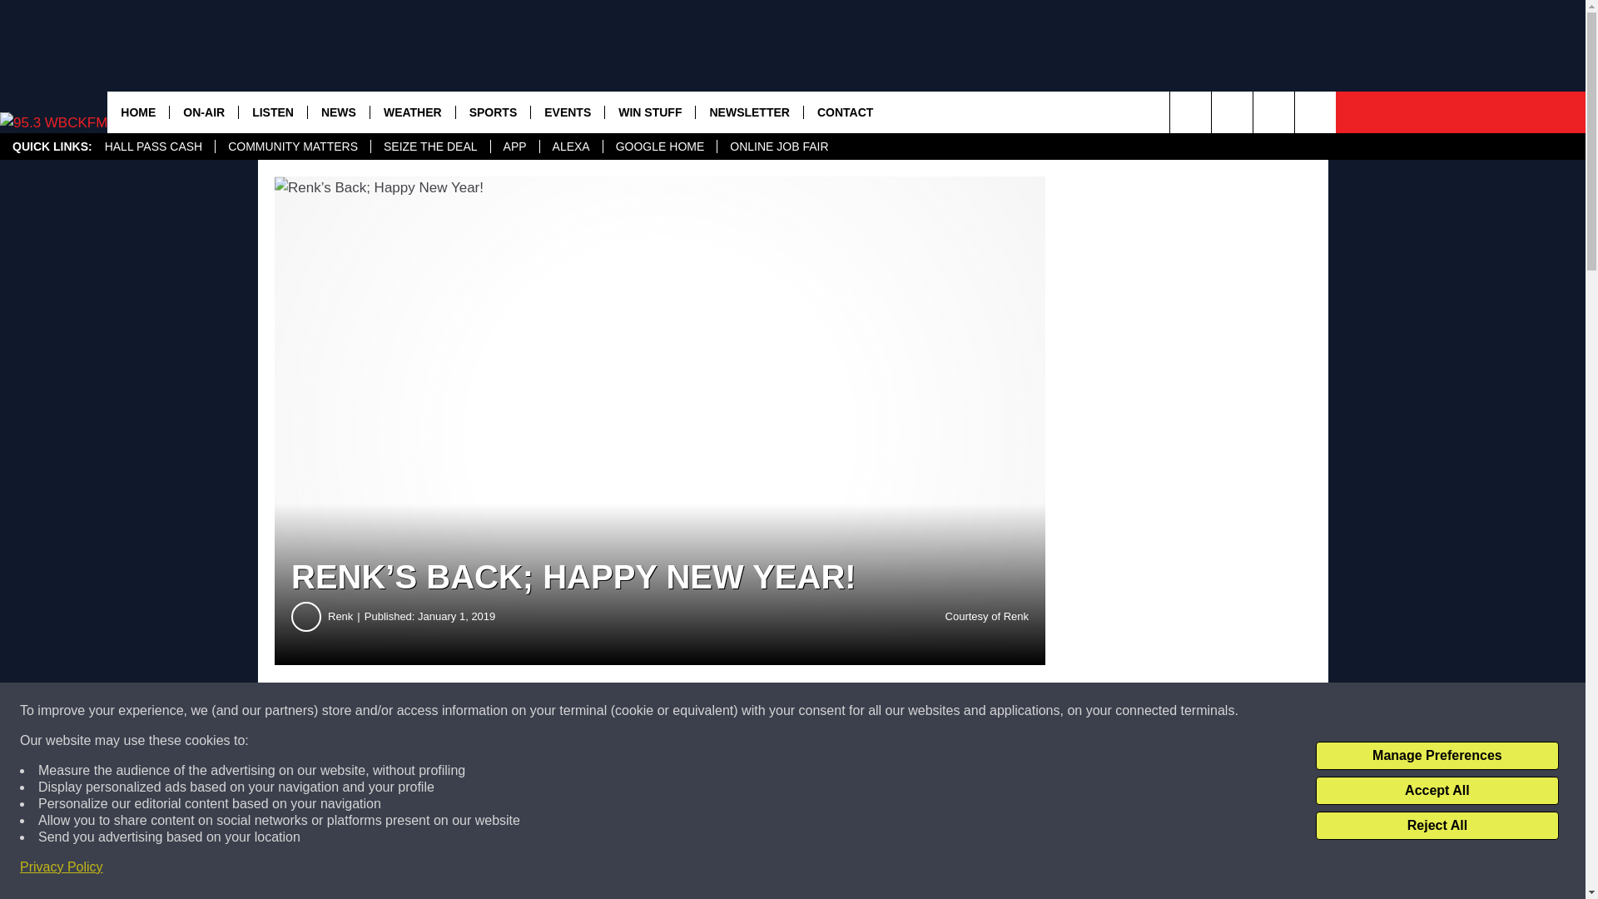  Describe the element at coordinates (1437, 791) in the screenshot. I see `Accept All` at that location.